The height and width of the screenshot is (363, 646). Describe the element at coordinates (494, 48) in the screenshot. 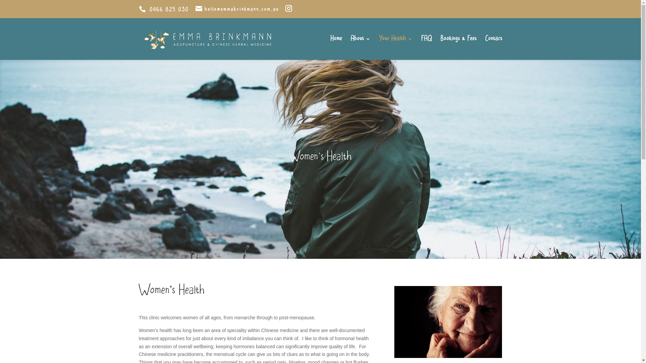

I see `Contact` at that location.